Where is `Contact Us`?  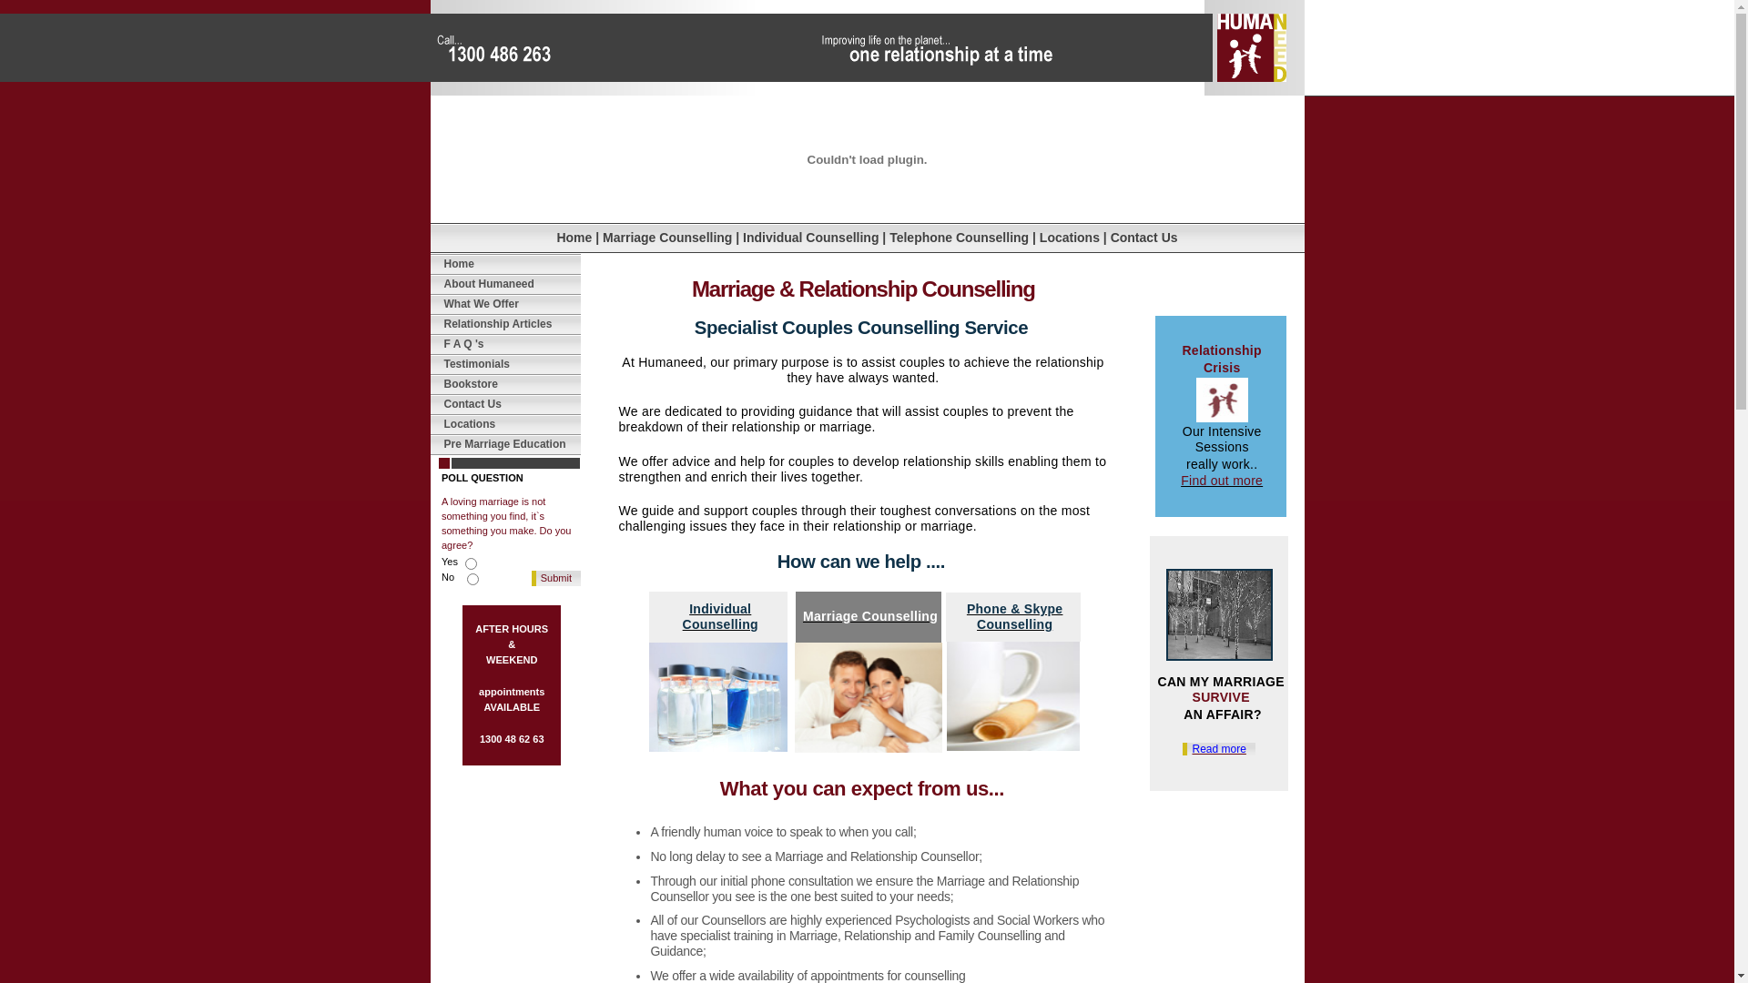 Contact Us is located at coordinates (1144, 237).